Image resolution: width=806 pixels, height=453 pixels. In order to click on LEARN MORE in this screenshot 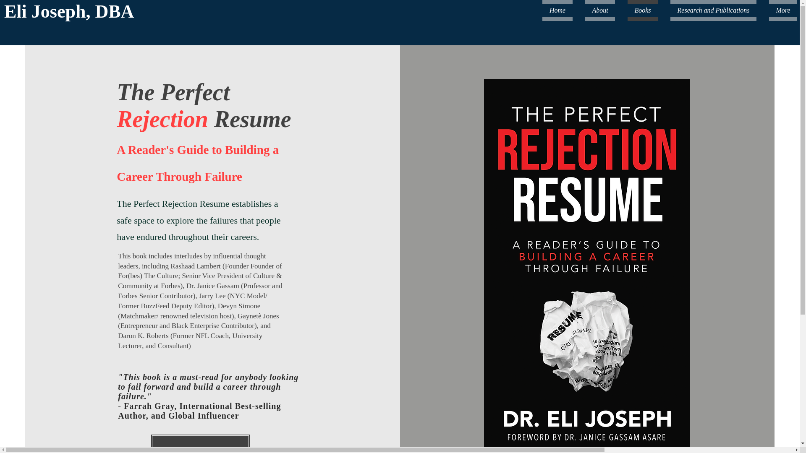, I will do `click(200, 443)`.